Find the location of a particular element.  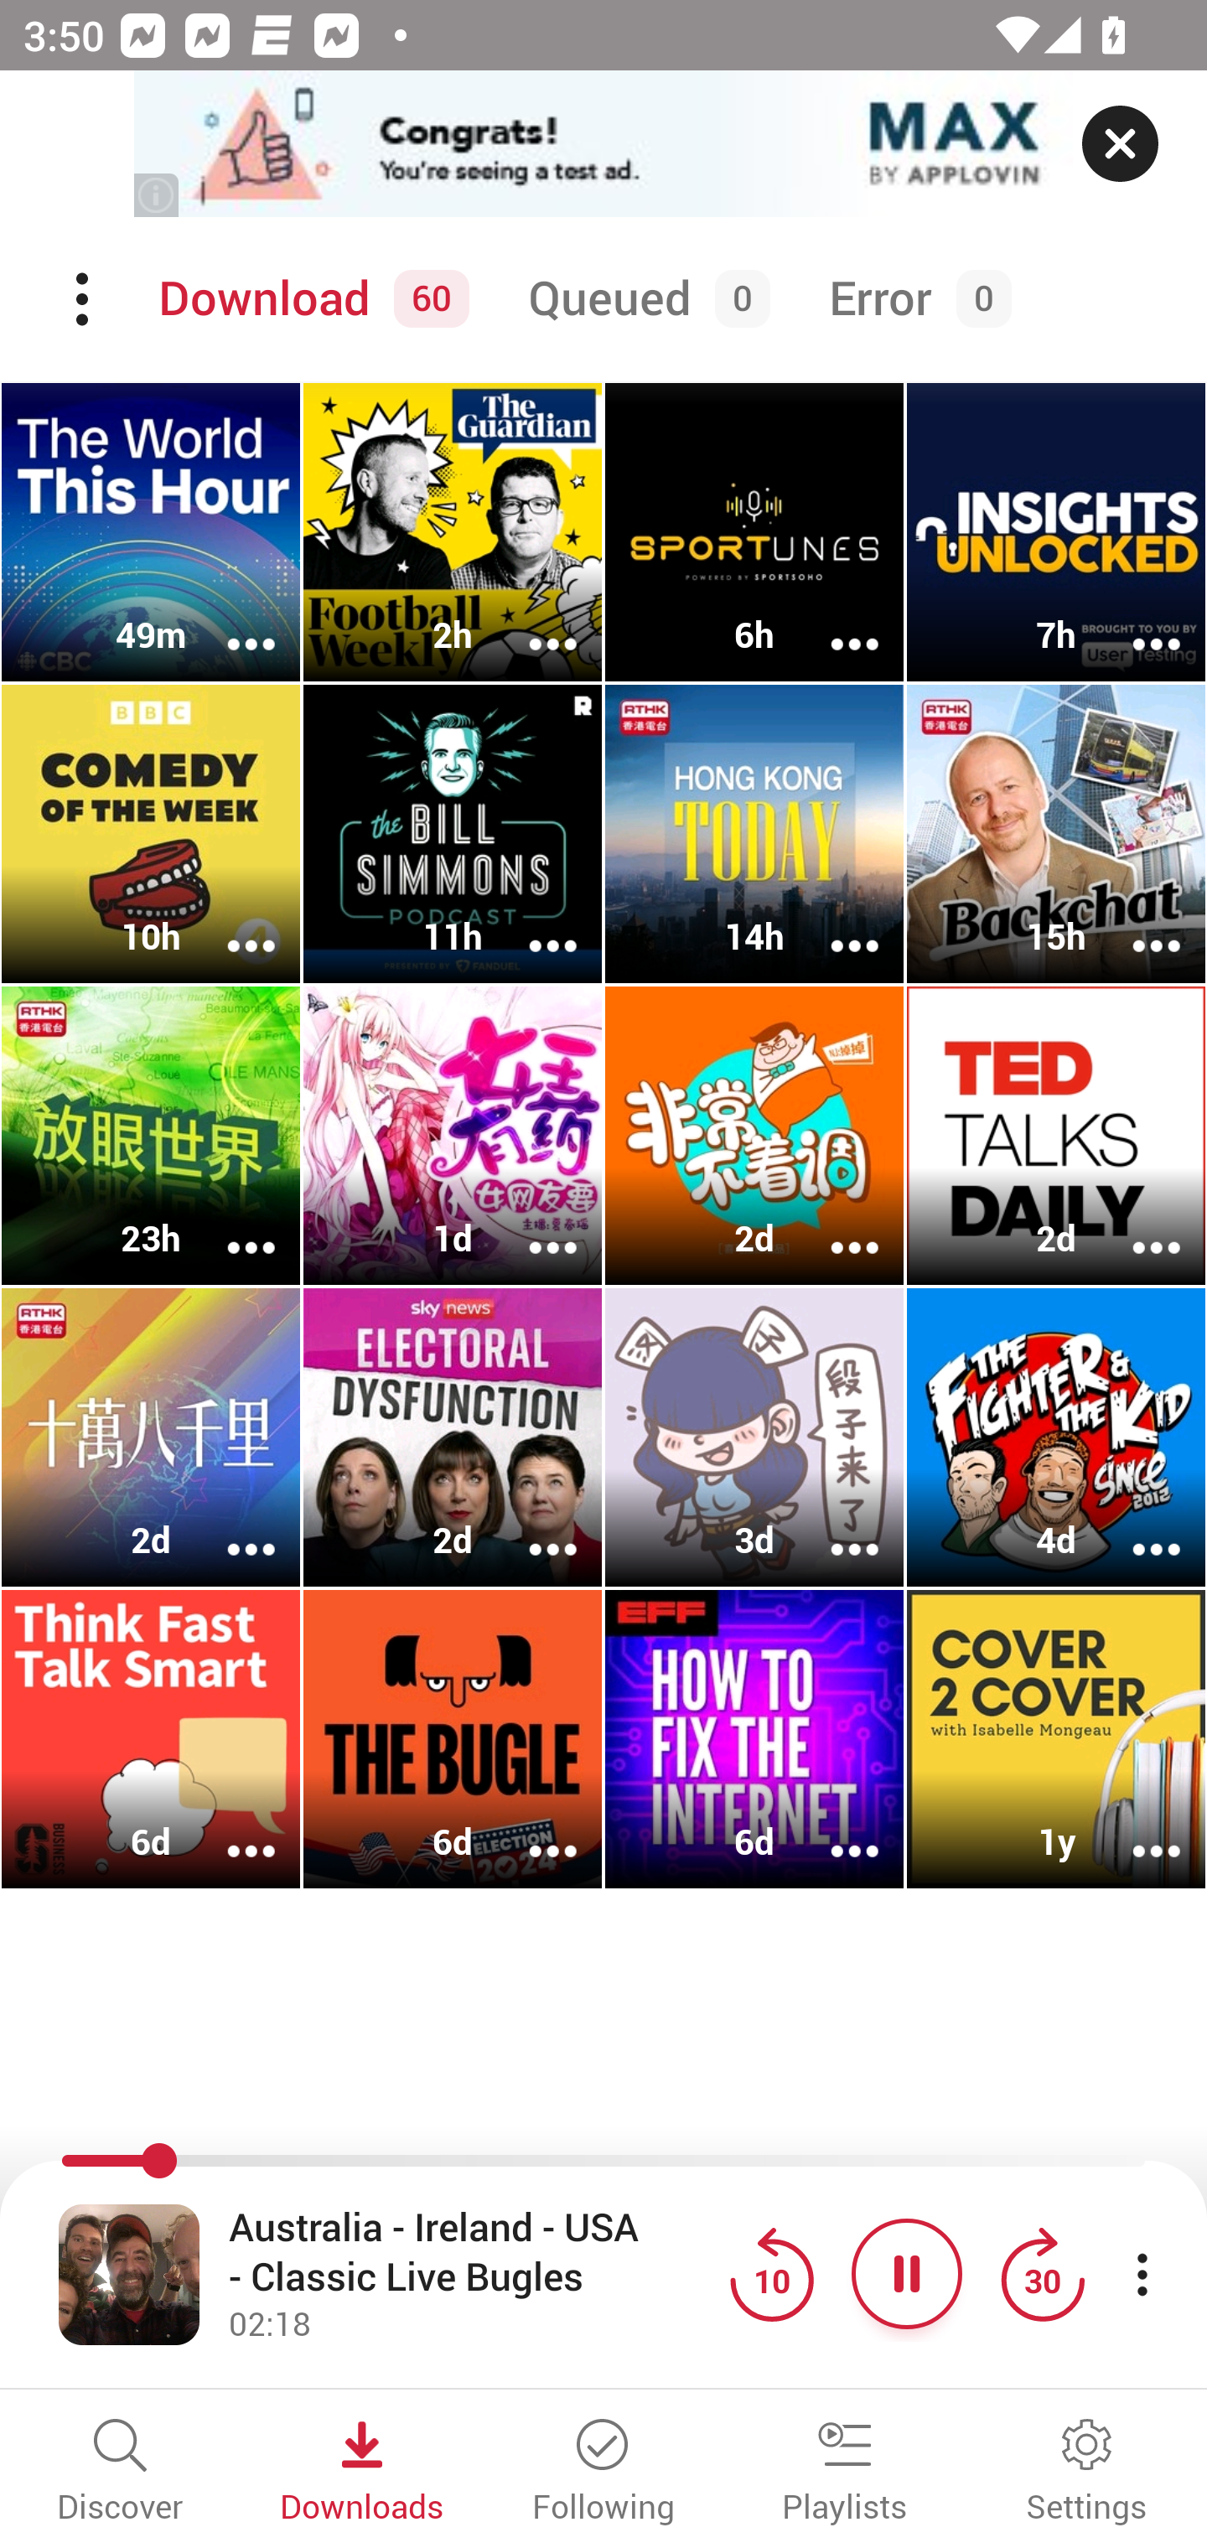

Insights Unlocked 7h More options More options is located at coordinates (1056, 532).